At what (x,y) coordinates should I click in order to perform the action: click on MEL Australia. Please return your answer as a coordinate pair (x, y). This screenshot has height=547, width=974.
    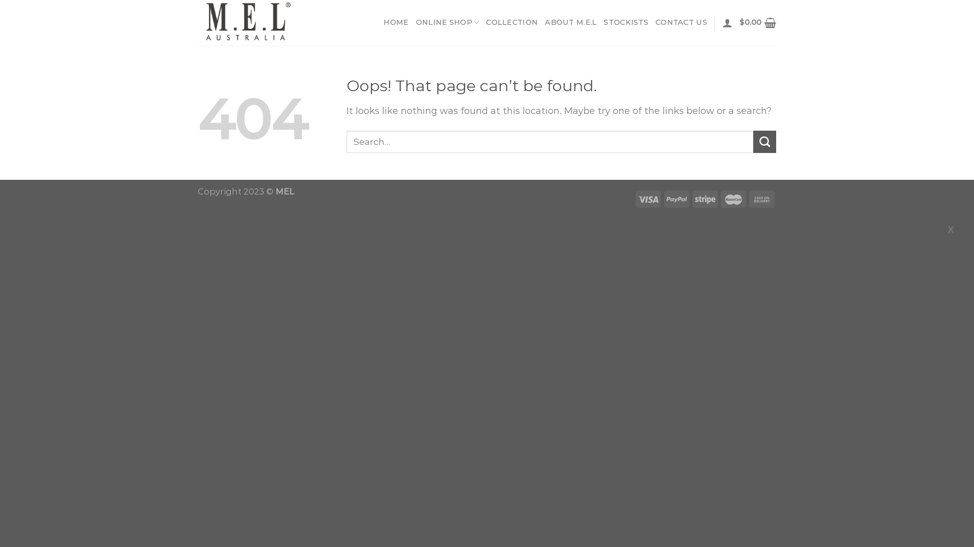
    Looking at the image, I should click on (249, 23).